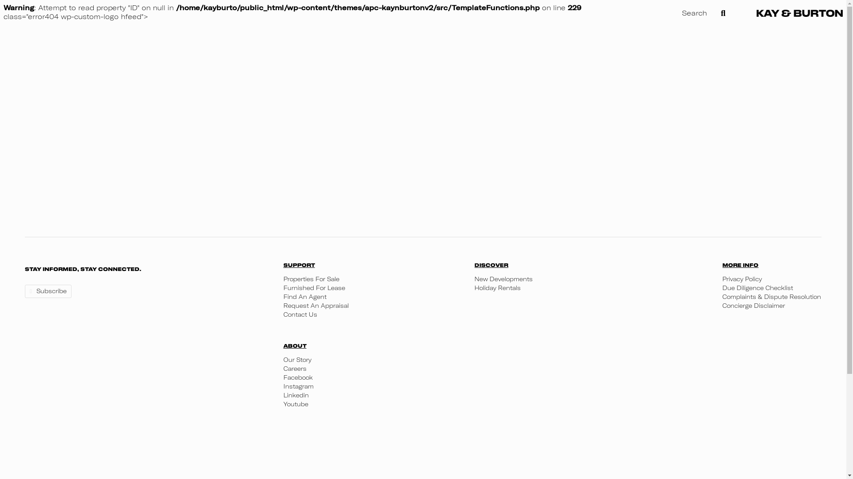  Describe the element at coordinates (369, 306) in the screenshot. I see `Request An Appraisal` at that location.